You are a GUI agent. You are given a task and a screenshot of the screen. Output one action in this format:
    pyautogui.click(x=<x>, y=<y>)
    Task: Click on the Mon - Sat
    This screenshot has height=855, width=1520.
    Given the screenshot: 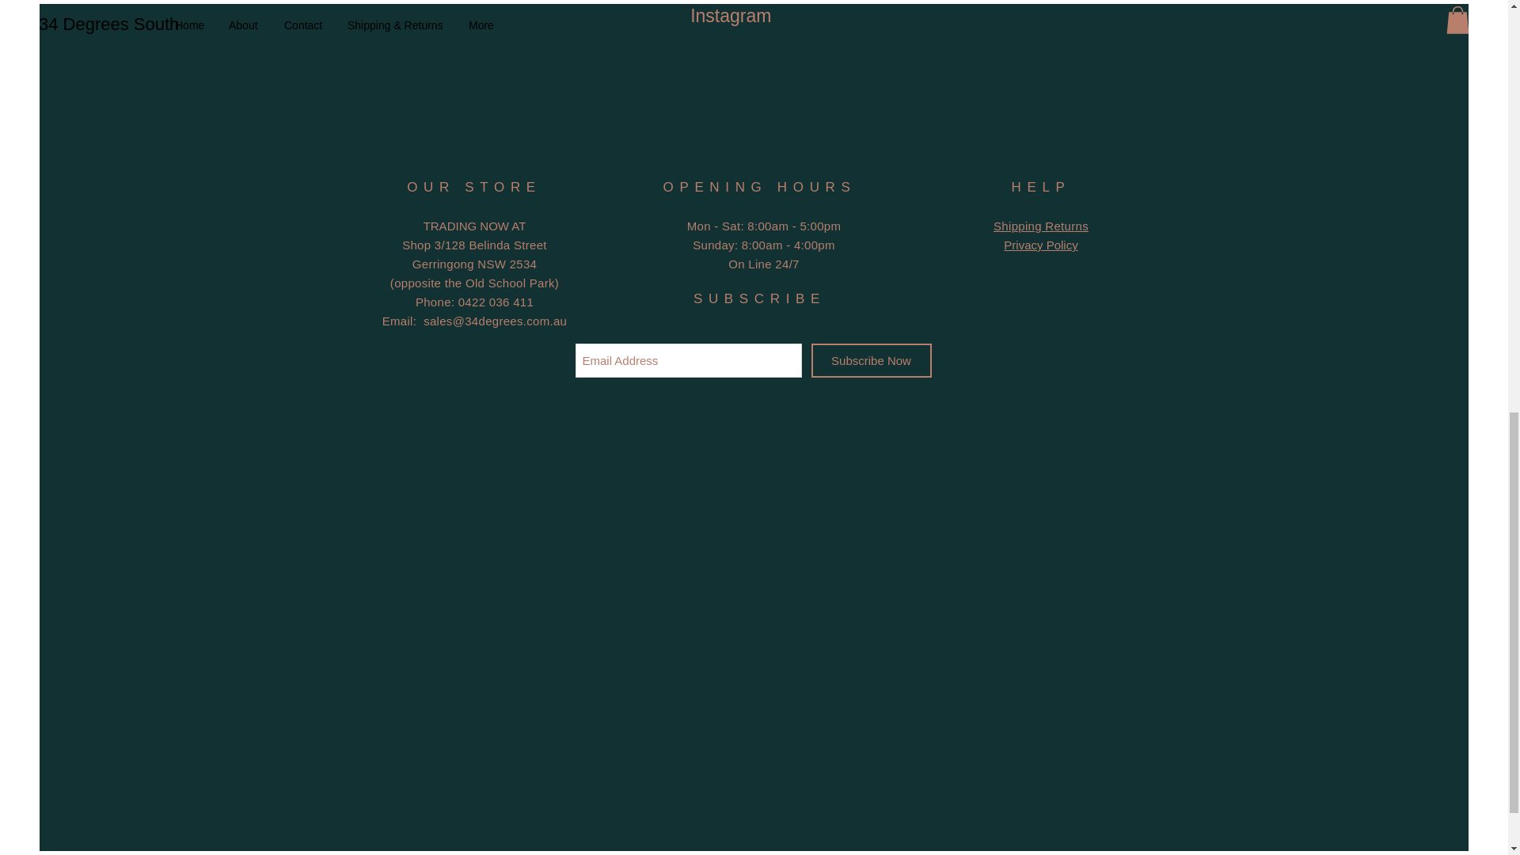 What is the action you would take?
    pyautogui.click(x=1040, y=225)
    